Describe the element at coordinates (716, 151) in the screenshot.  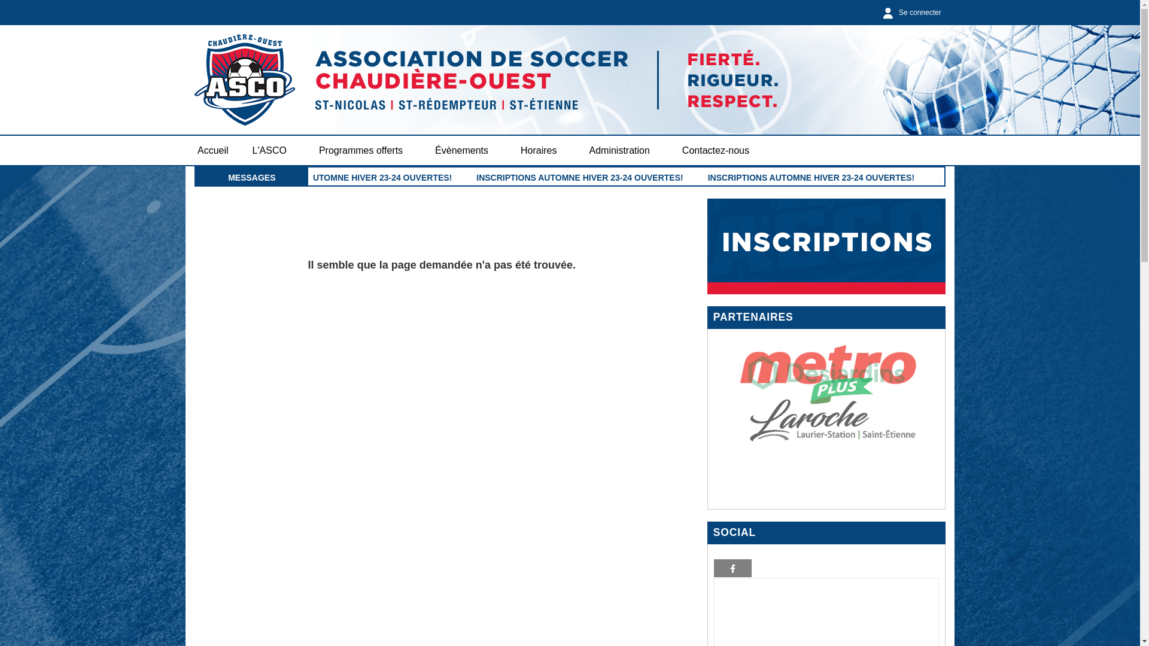
I see `Contactez-nous` at that location.